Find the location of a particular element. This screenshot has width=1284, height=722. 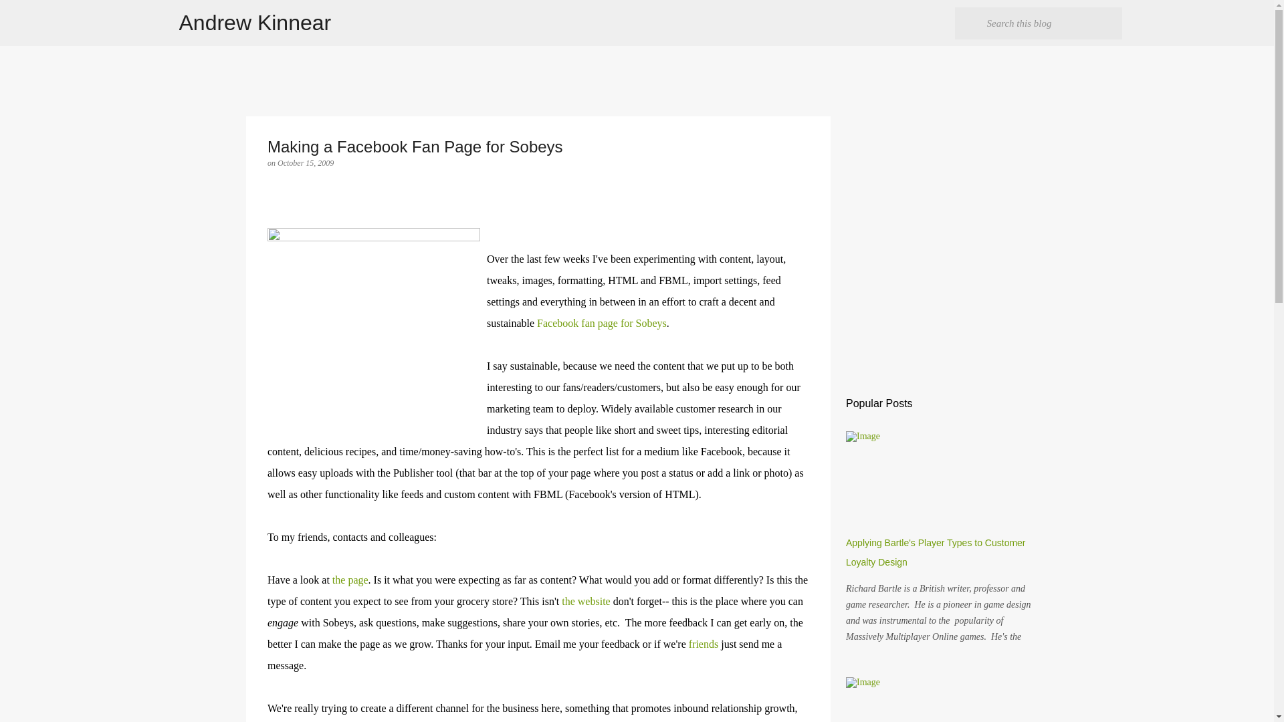

friends is located at coordinates (703, 644).